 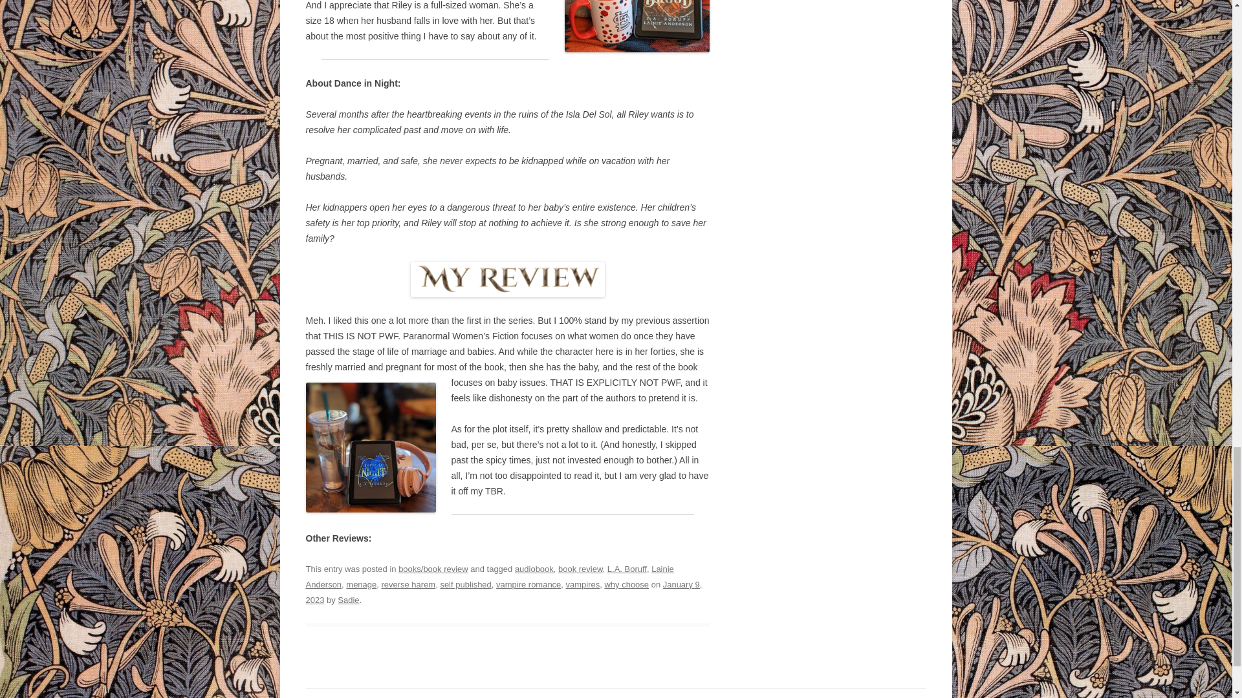 What do you see at coordinates (361, 584) in the screenshot?
I see `menage` at bounding box center [361, 584].